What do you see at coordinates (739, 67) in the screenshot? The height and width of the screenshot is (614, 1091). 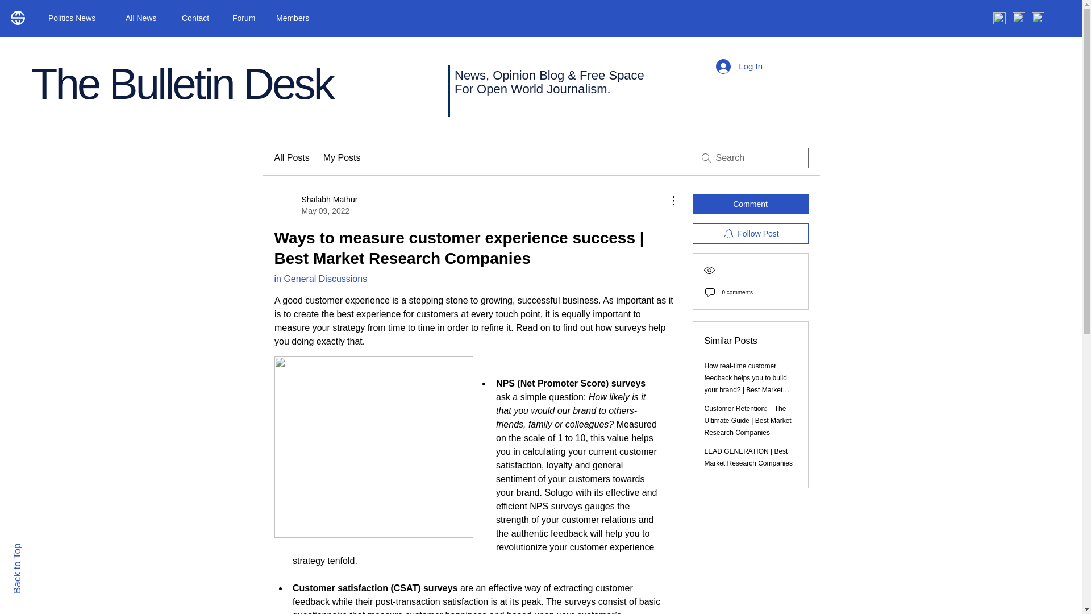 I see `Log In` at bounding box center [739, 67].